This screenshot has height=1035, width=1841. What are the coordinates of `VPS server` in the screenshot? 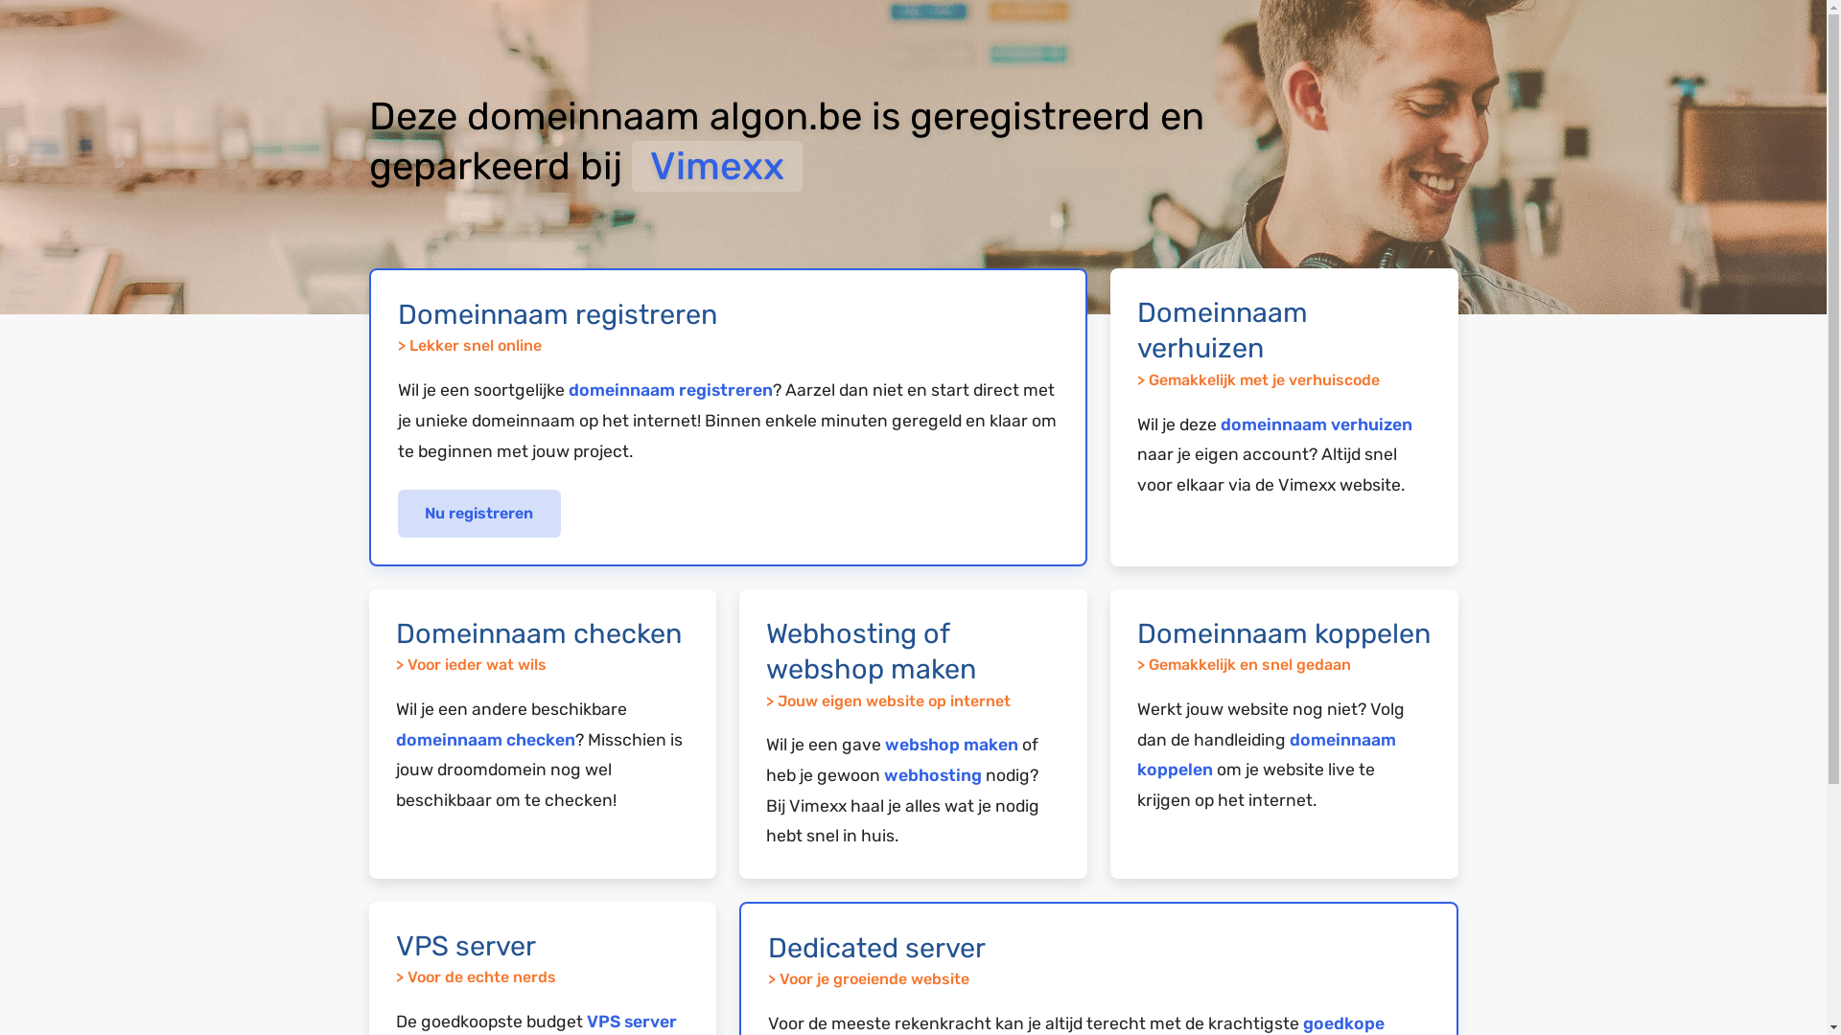 It's located at (632, 1022).